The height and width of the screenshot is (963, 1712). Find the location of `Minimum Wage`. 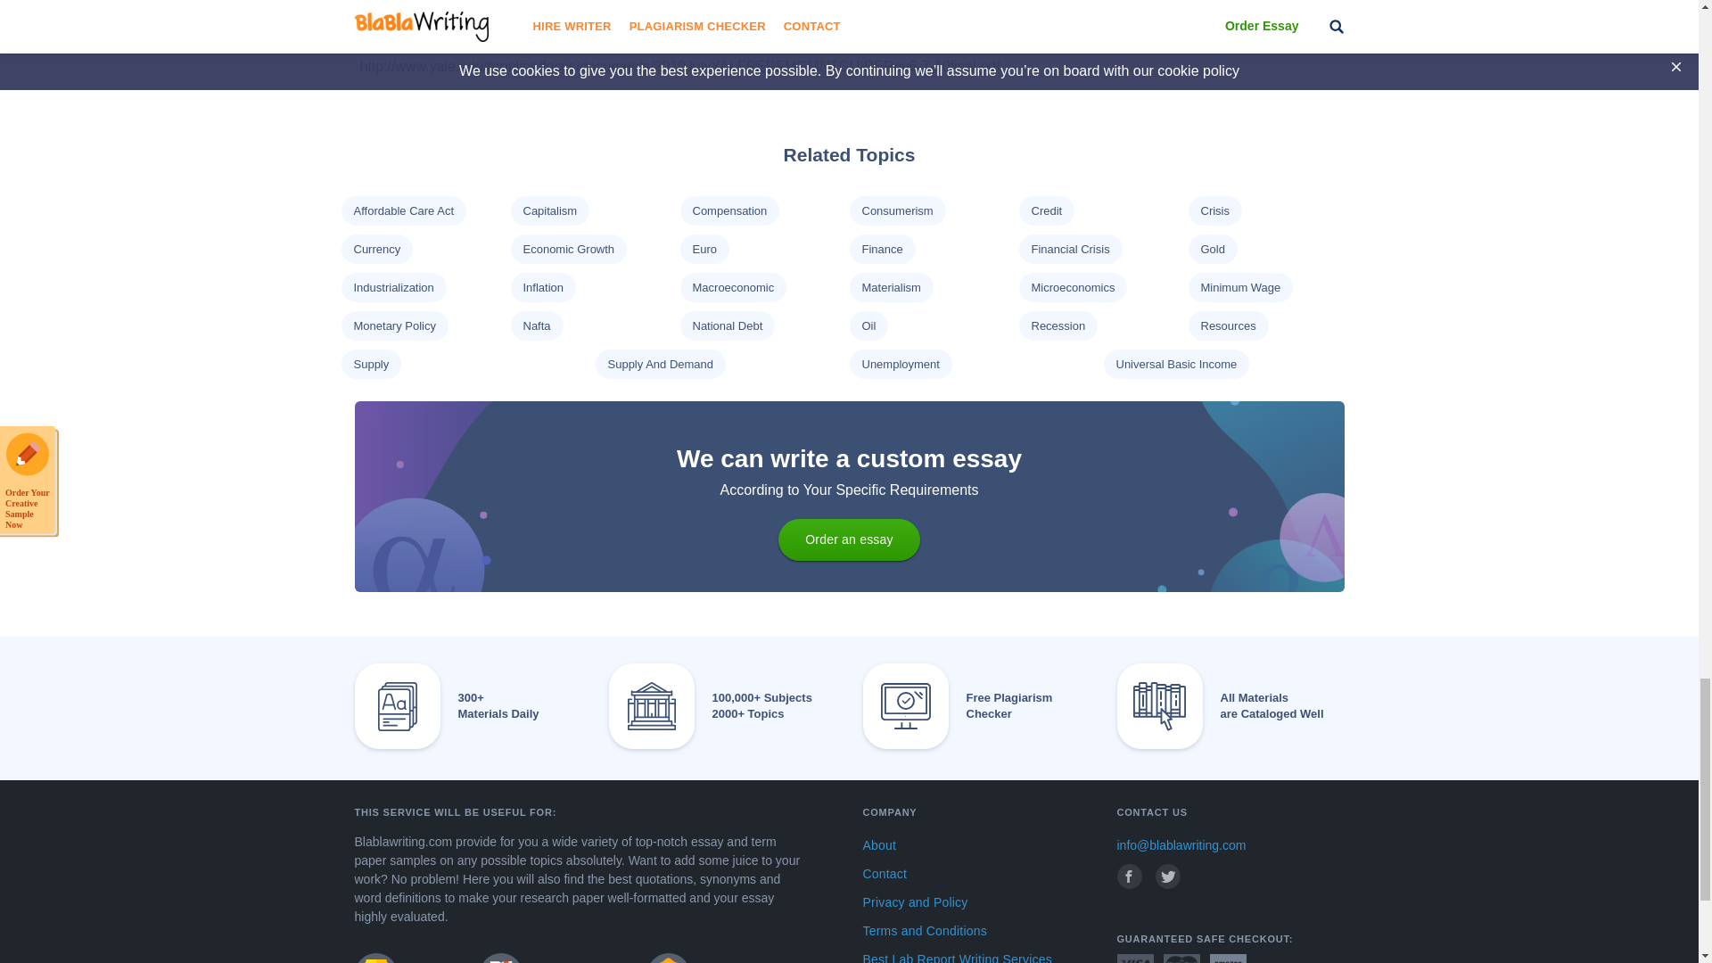

Minimum Wage is located at coordinates (1239, 287).